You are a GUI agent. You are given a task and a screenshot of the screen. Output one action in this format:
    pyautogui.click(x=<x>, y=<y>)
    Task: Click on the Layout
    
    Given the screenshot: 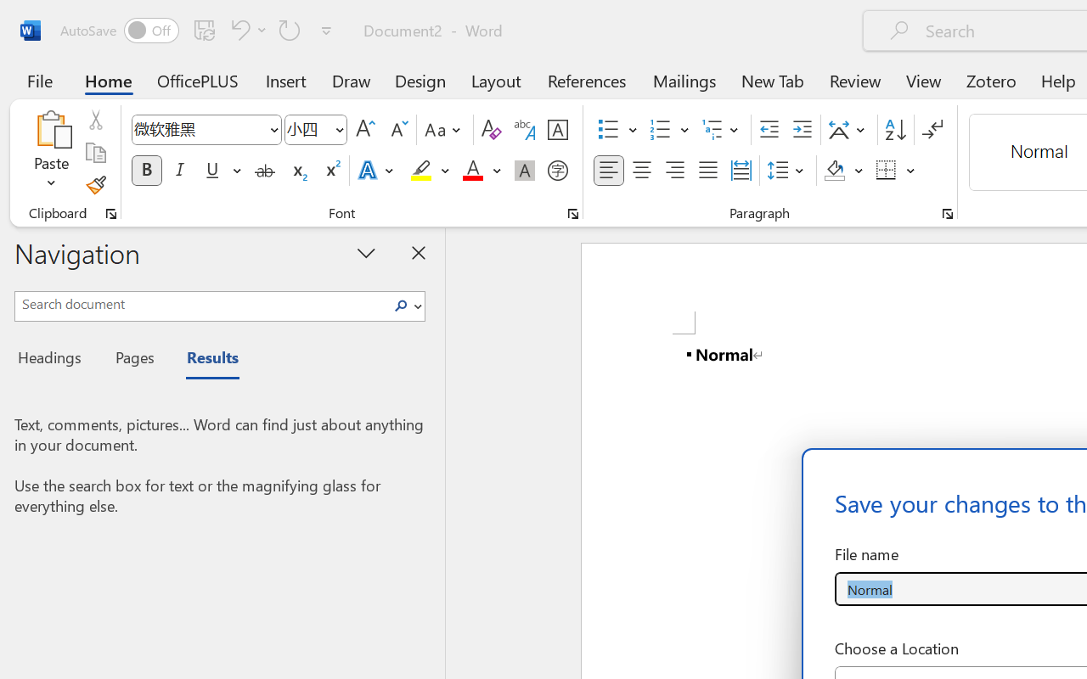 What is the action you would take?
    pyautogui.click(x=496, y=80)
    